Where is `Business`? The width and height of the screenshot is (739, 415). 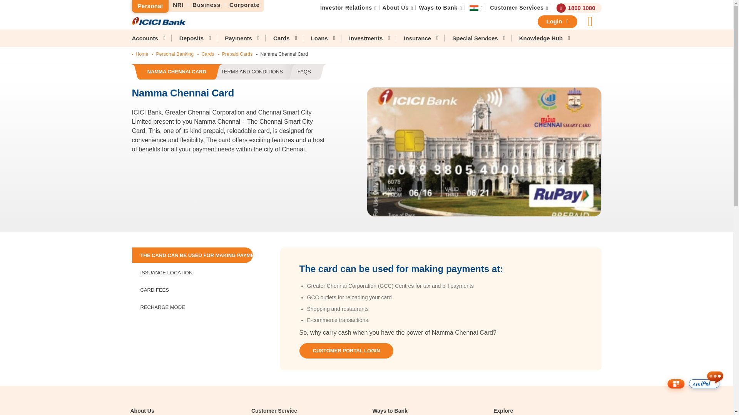
Business is located at coordinates (150, 6).